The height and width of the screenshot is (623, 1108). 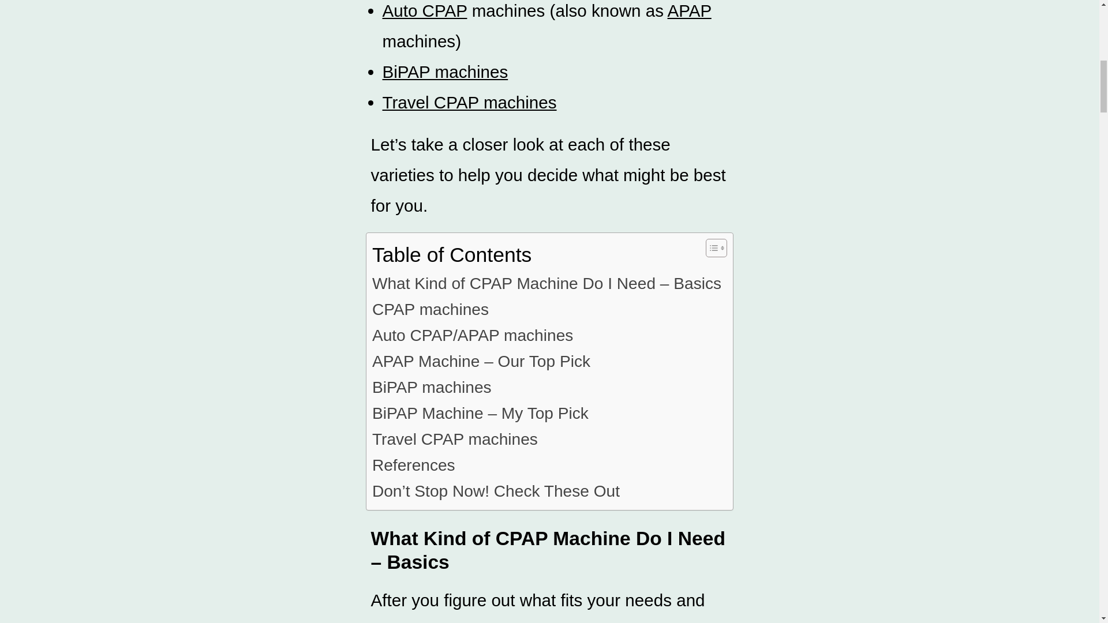 What do you see at coordinates (431, 309) in the screenshot?
I see `CPAP machines` at bounding box center [431, 309].